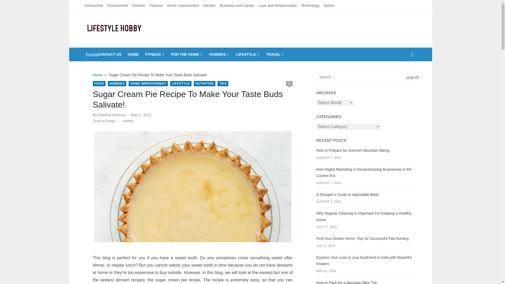 Image resolution: width=505 pixels, height=284 pixels. What do you see at coordinates (237, 5) in the screenshot?
I see `Business and Career` at bounding box center [237, 5].